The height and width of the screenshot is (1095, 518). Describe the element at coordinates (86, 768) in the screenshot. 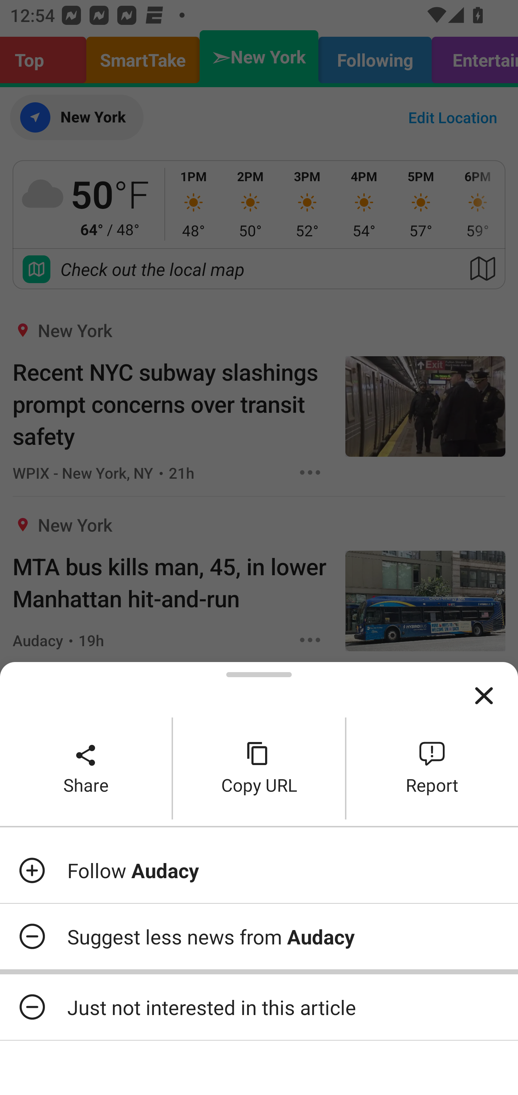

I see `Share` at that location.